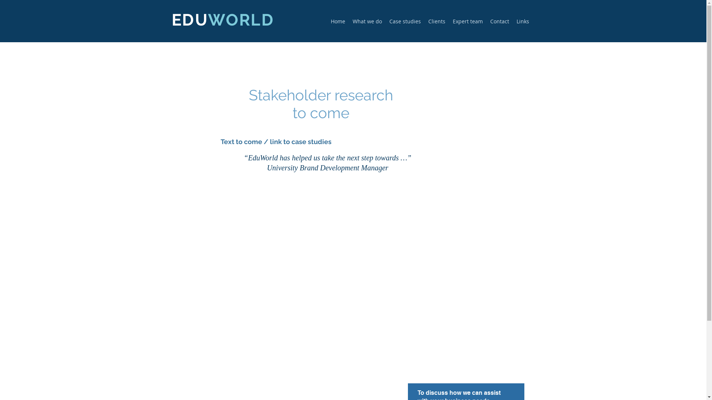 The width and height of the screenshot is (712, 400). I want to click on Expert team, so click(467, 21).